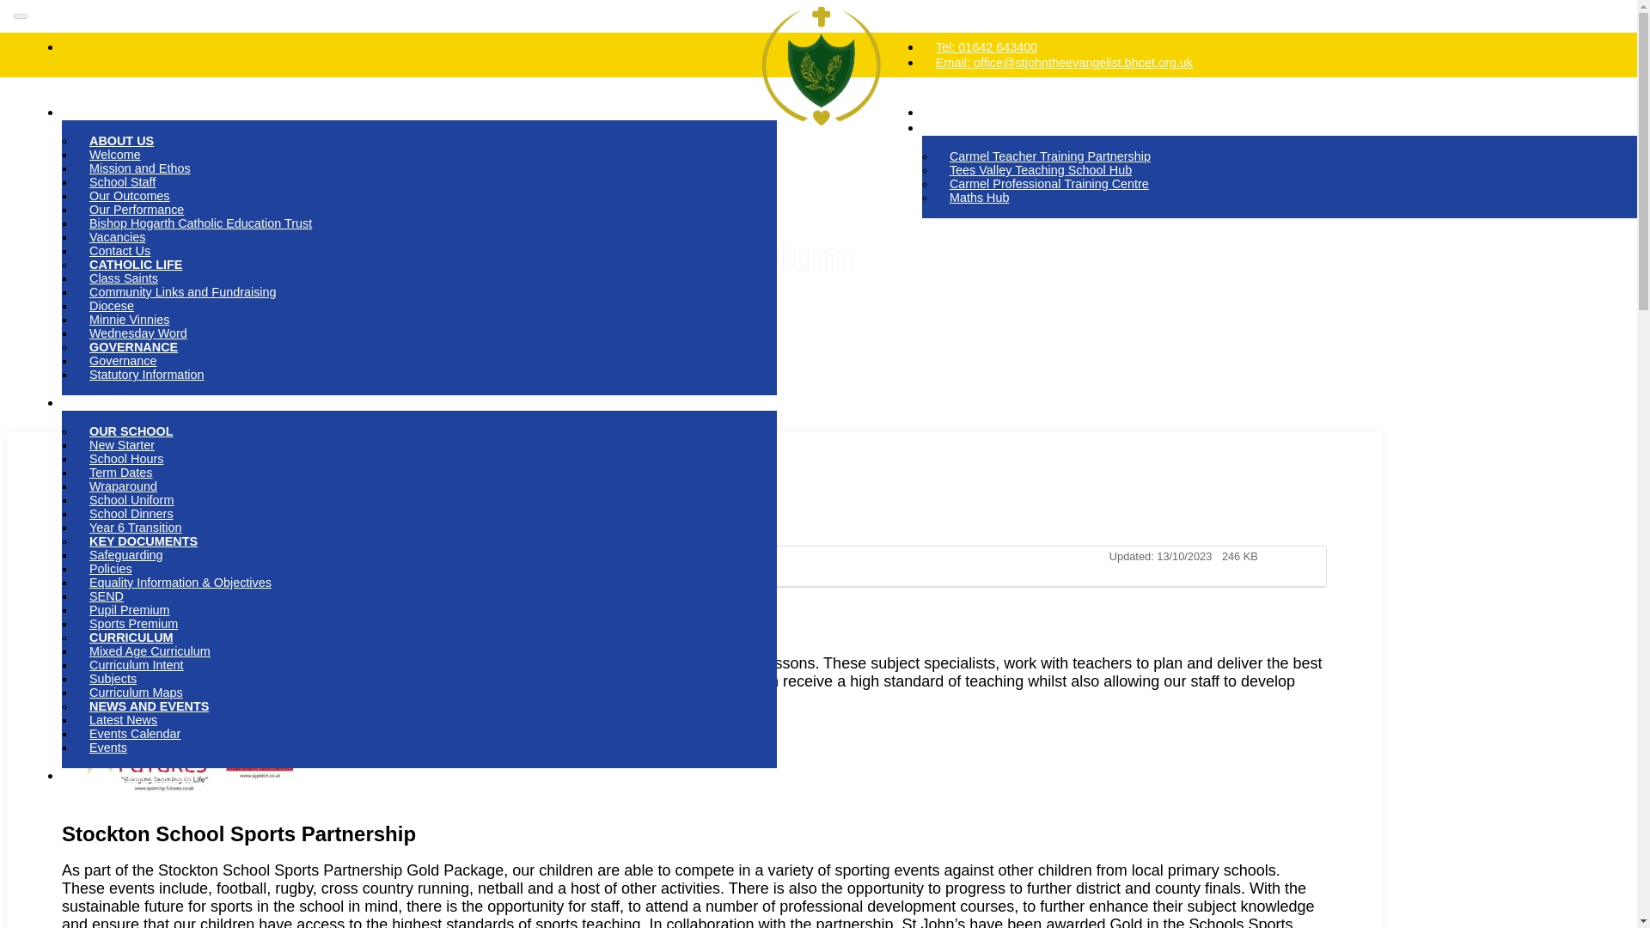 This screenshot has width=1650, height=928. Describe the element at coordinates (122, 361) in the screenshot. I see `Governance` at that location.